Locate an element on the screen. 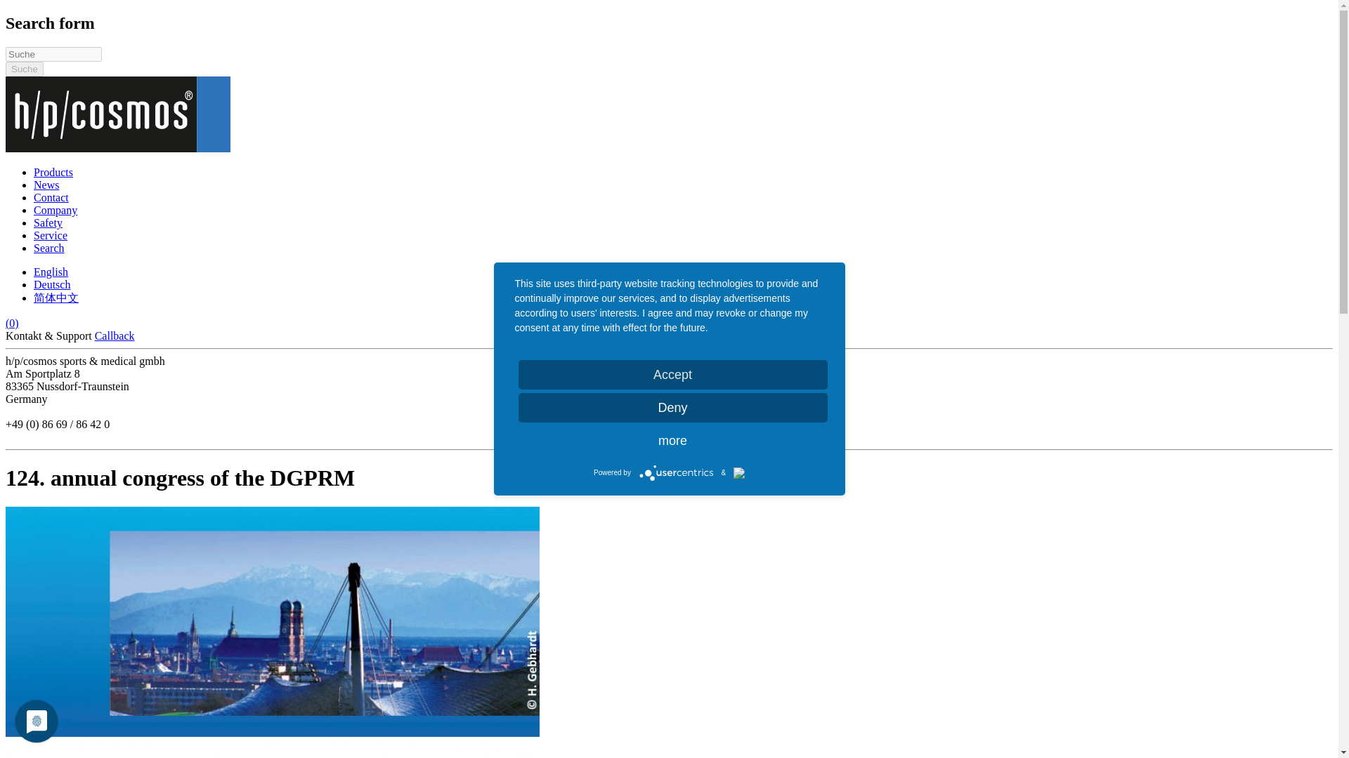  Callback is located at coordinates (115, 335).